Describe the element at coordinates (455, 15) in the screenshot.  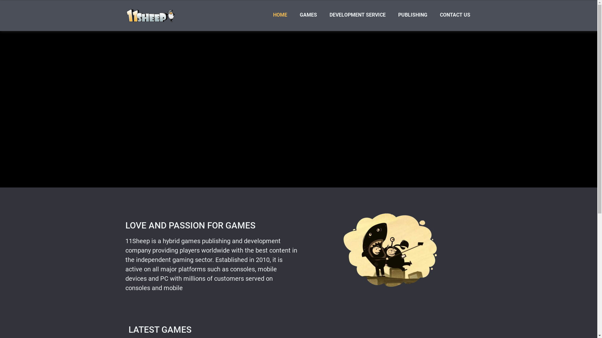
I see `CONTACT US` at that location.